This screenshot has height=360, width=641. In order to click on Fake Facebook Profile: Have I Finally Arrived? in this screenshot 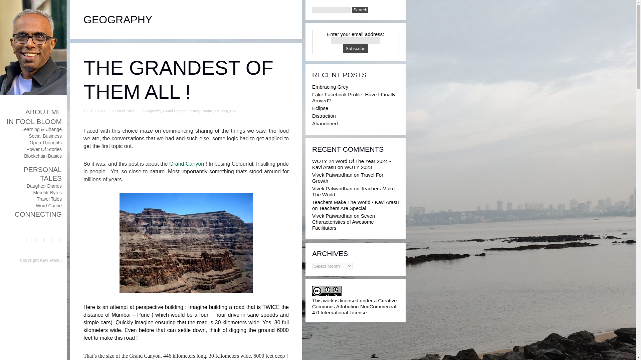, I will do `click(354, 97)`.